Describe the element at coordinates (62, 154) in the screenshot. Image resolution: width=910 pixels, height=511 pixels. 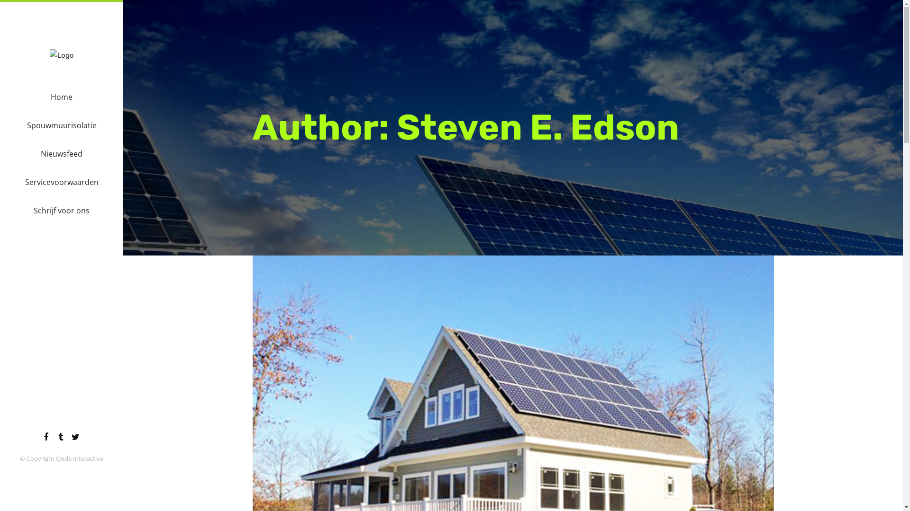
I see `Nieuwsfeed` at that location.